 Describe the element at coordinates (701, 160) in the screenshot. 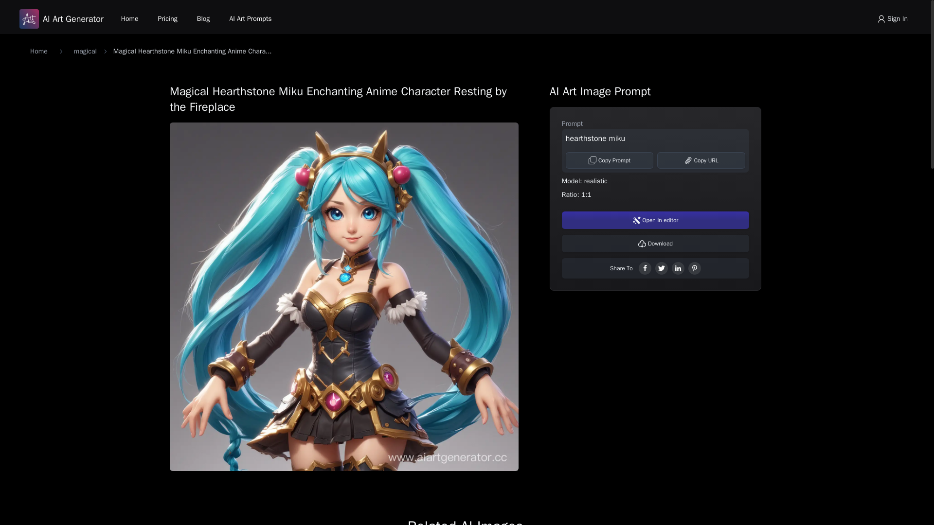

I see `Copy URL` at that location.